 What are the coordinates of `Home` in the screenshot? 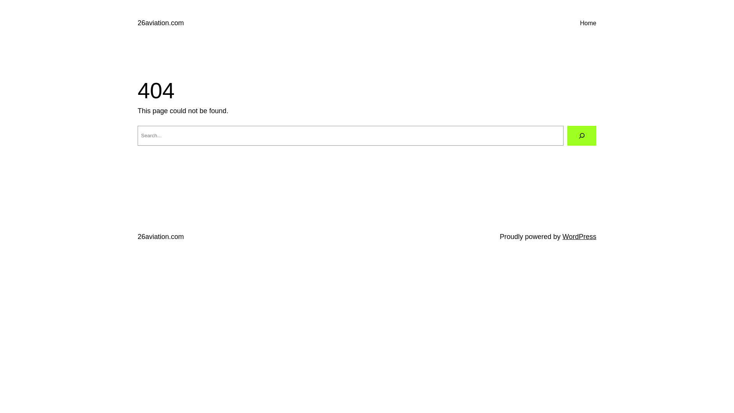 It's located at (588, 23).